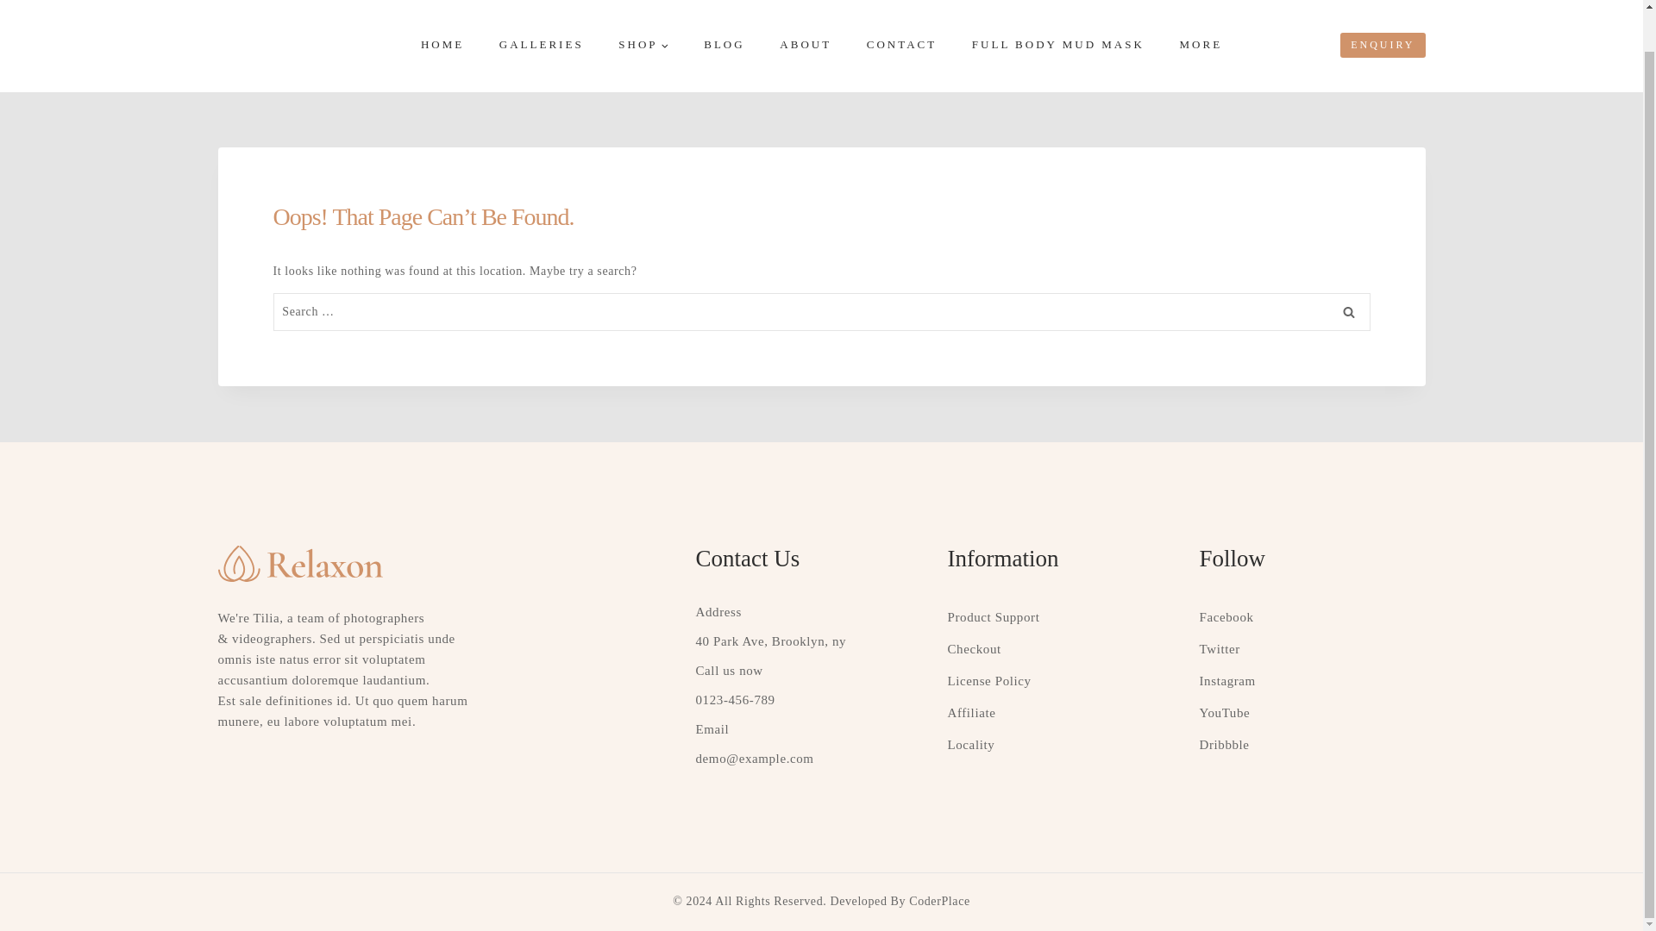 This screenshot has height=931, width=1656. What do you see at coordinates (1347, 312) in the screenshot?
I see `Search` at bounding box center [1347, 312].